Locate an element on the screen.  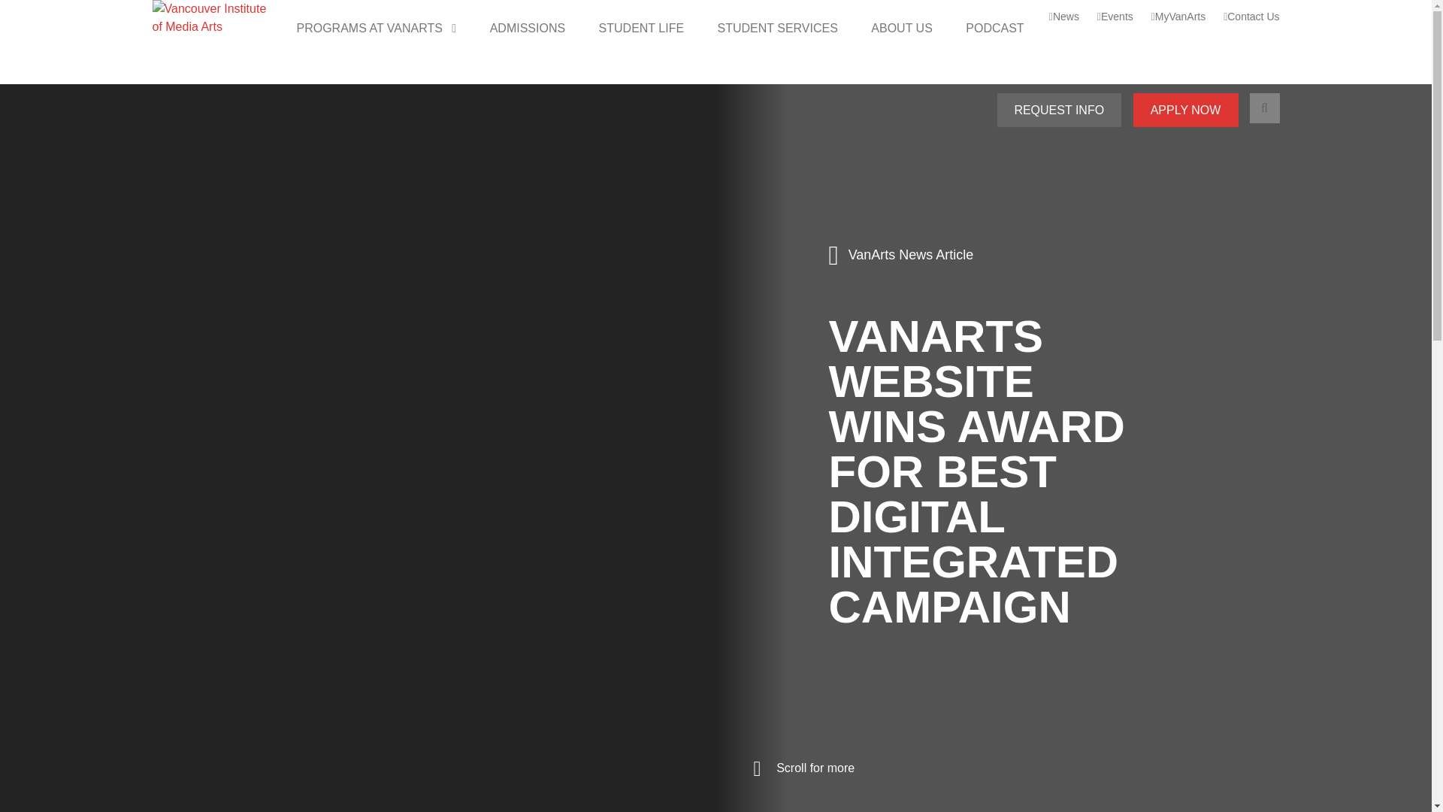
Contact Us is located at coordinates (1251, 17).